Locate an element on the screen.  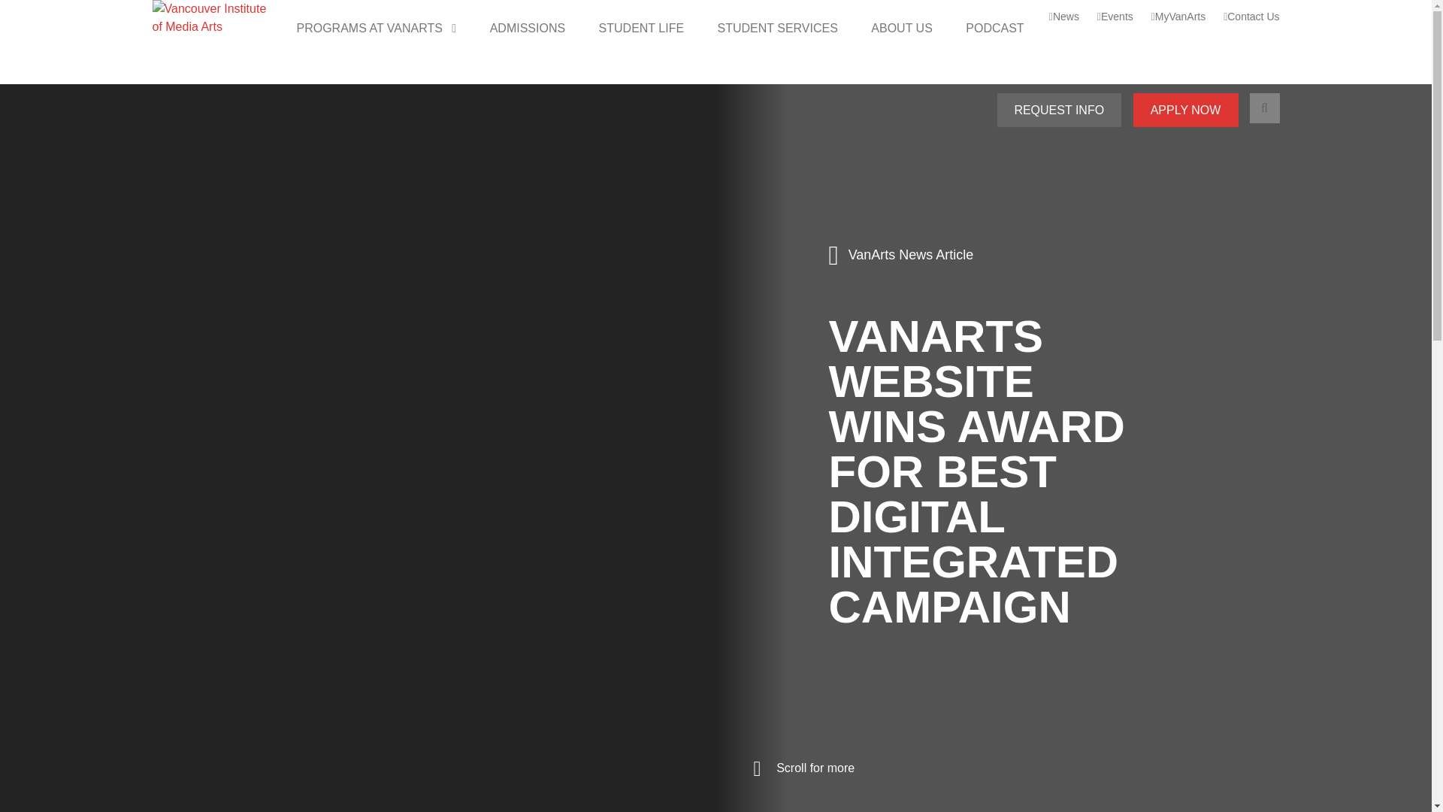
Contact Us is located at coordinates (1251, 17).